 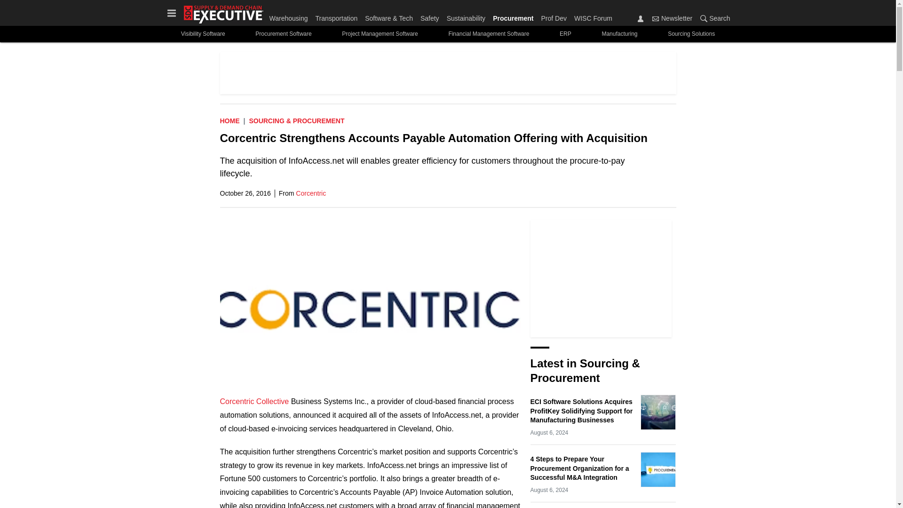 What do you see at coordinates (565, 34) in the screenshot?
I see `ERP` at bounding box center [565, 34].